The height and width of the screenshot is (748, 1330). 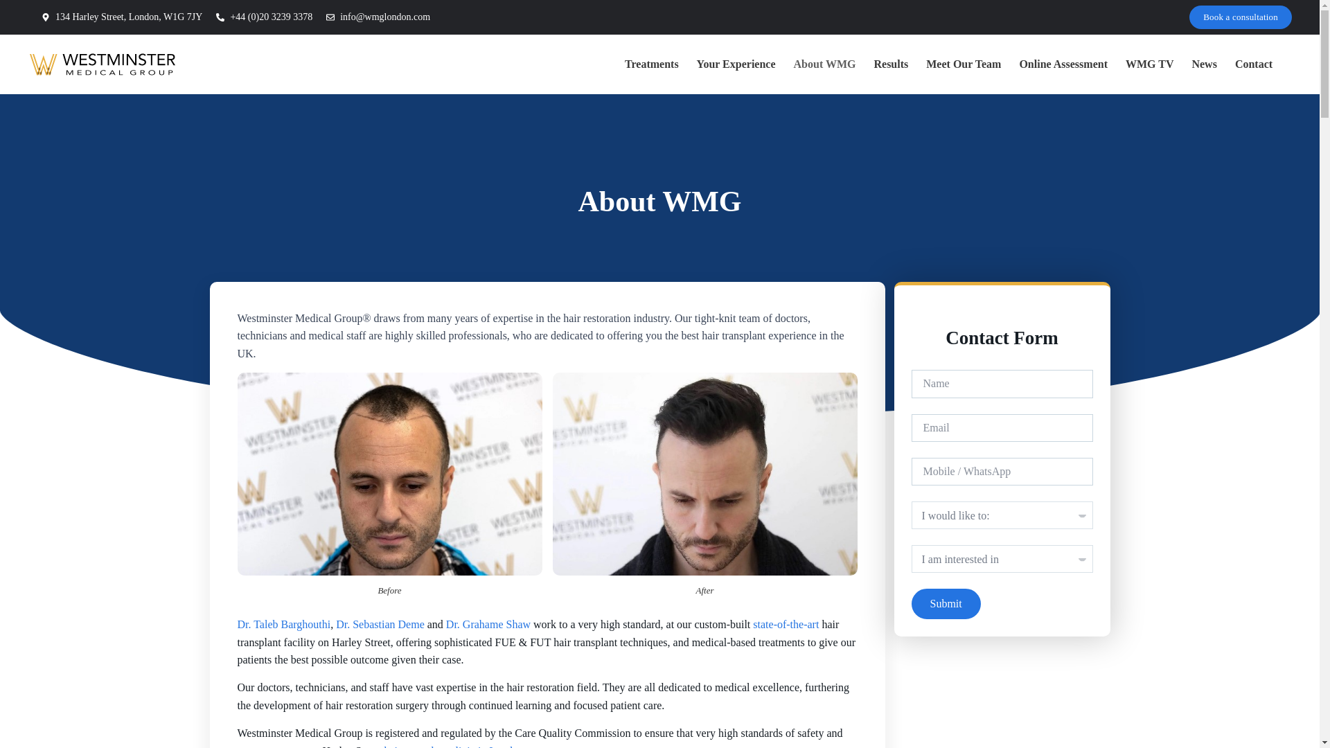 What do you see at coordinates (705, 474) in the screenshot?
I see `About WMG 2` at bounding box center [705, 474].